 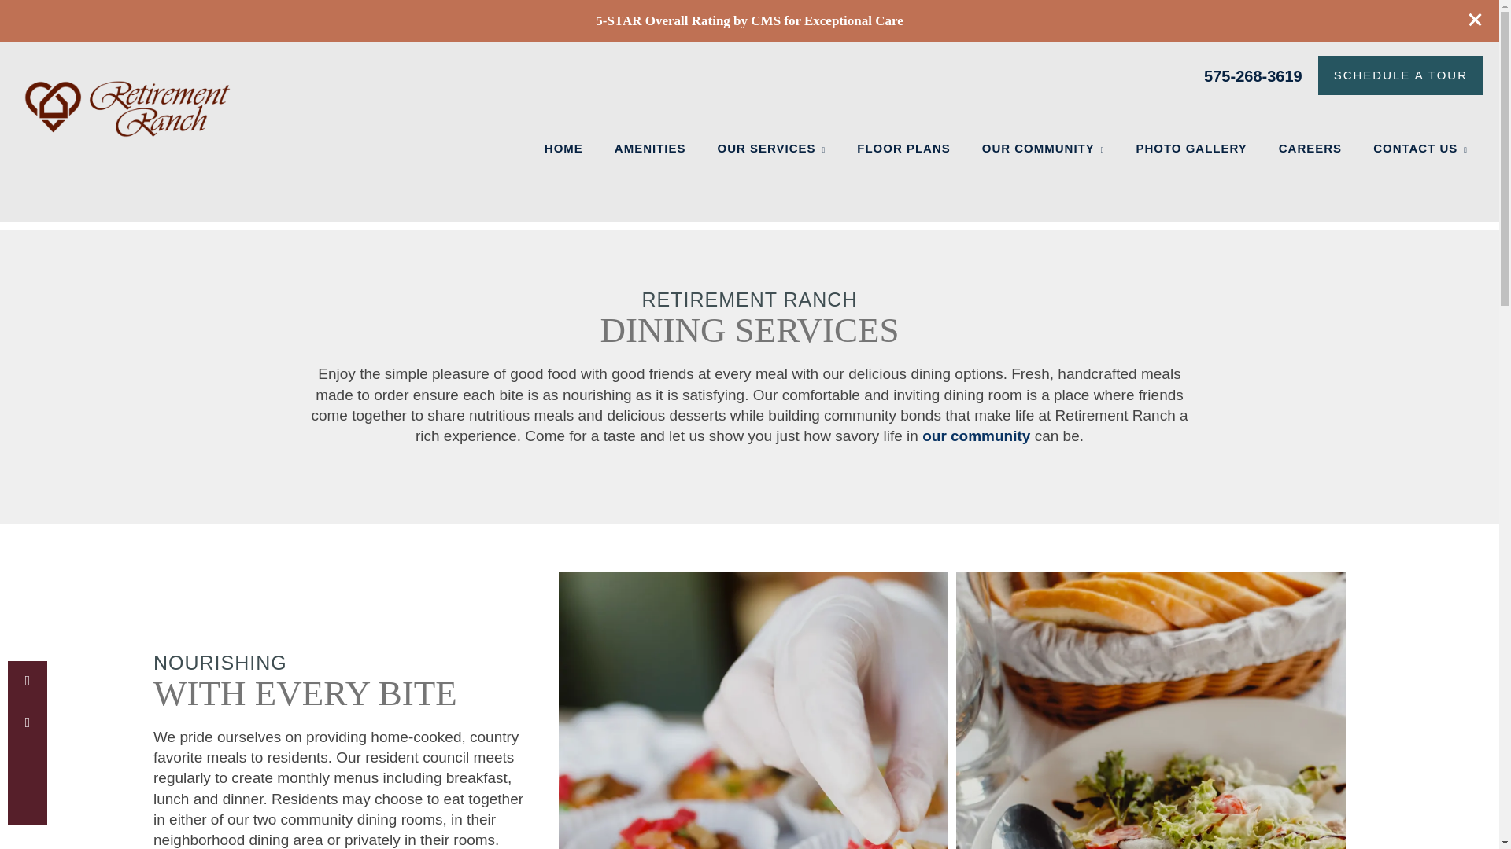 What do you see at coordinates (650, 148) in the screenshot?
I see `AMENITIES` at bounding box center [650, 148].